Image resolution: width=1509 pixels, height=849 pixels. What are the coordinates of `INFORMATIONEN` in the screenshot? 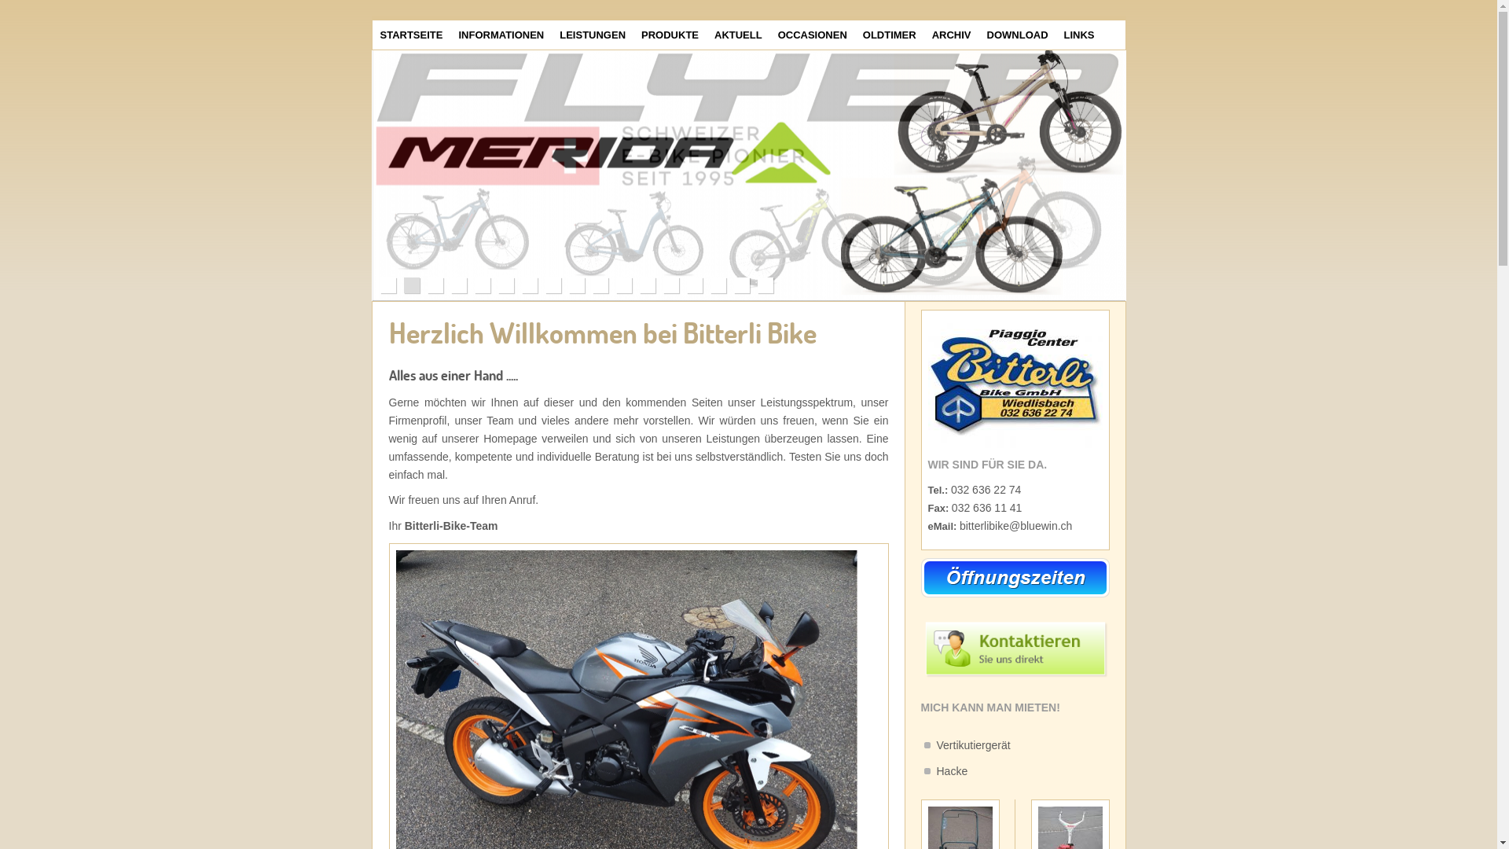 It's located at (501, 35).